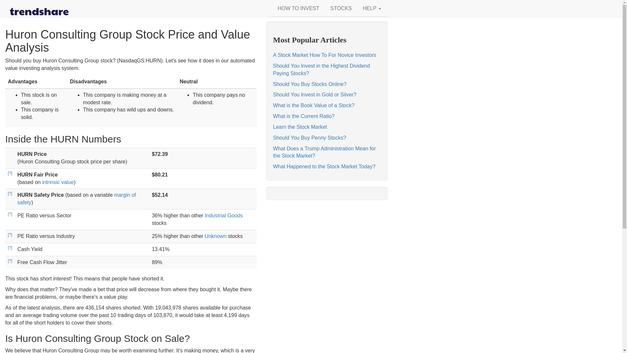 Image resolution: width=627 pixels, height=353 pixels. What do you see at coordinates (341, 8) in the screenshot?
I see `STOCKS` at bounding box center [341, 8].